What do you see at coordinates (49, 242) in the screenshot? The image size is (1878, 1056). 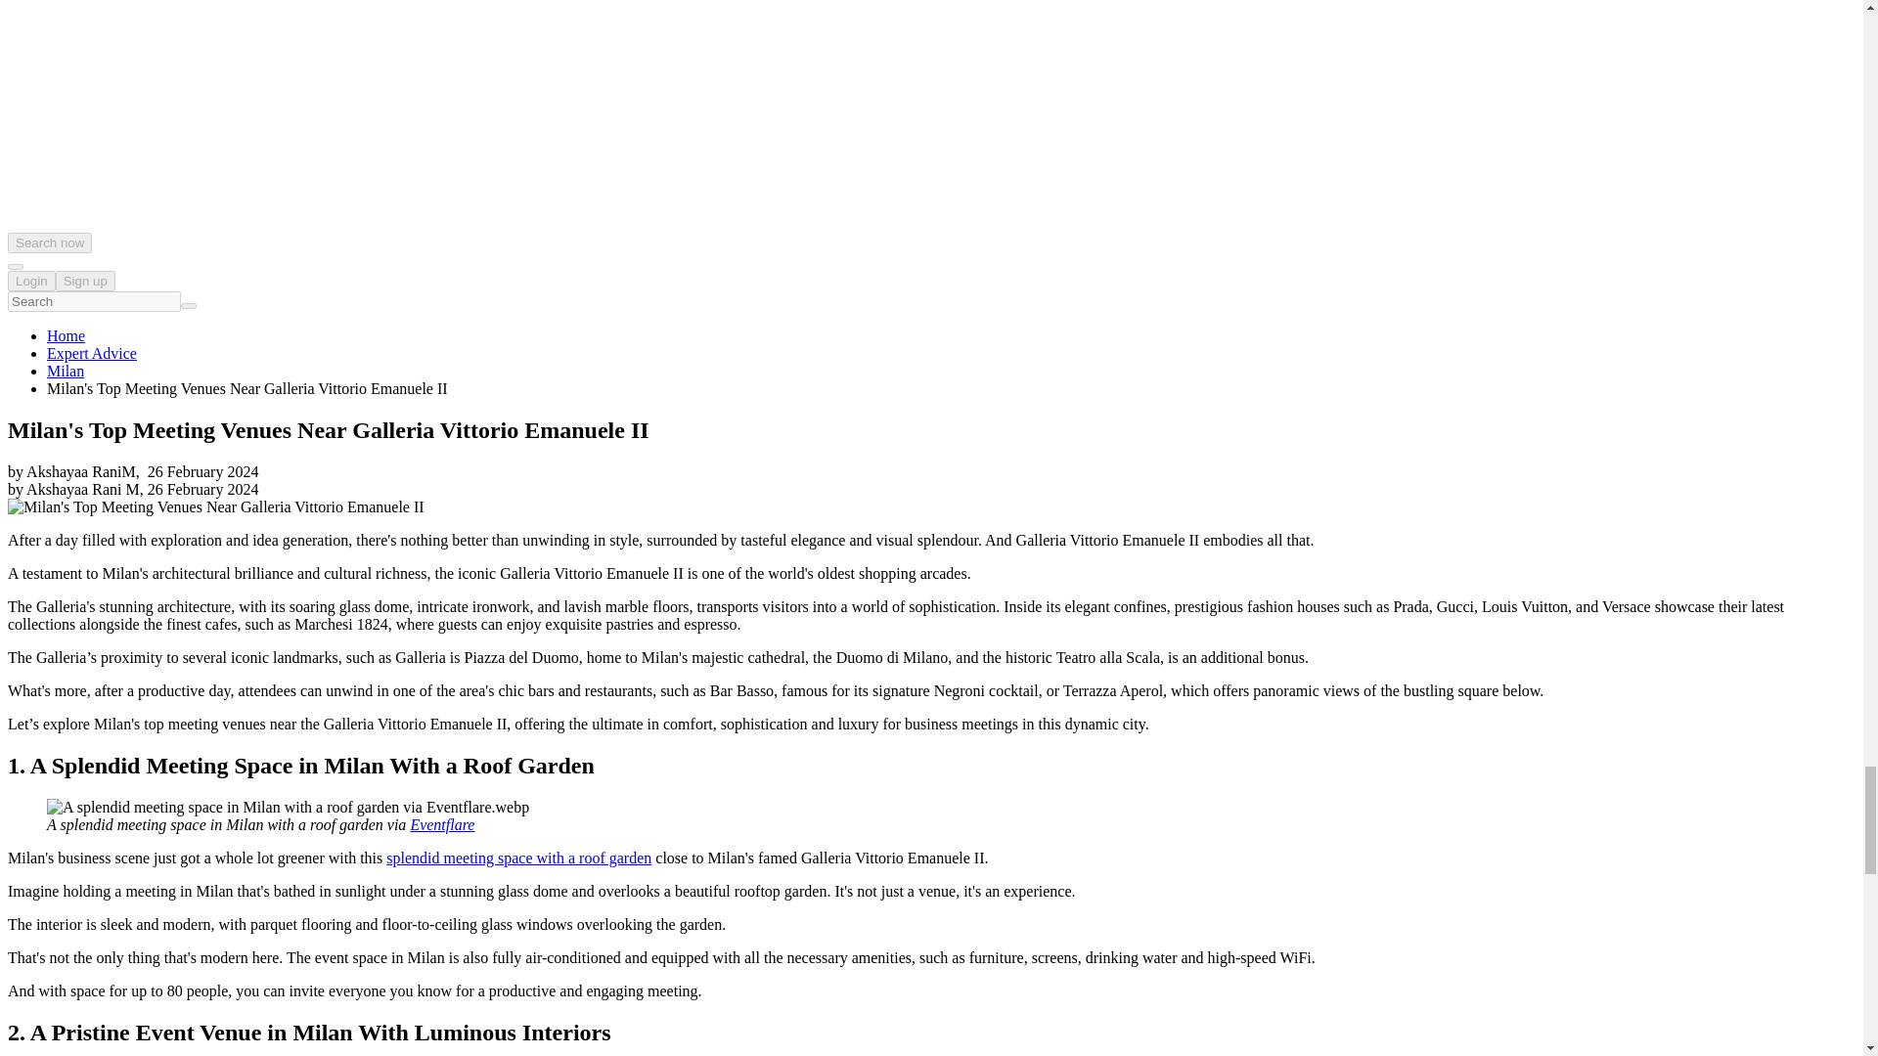 I see `Search now` at bounding box center [49, 242].